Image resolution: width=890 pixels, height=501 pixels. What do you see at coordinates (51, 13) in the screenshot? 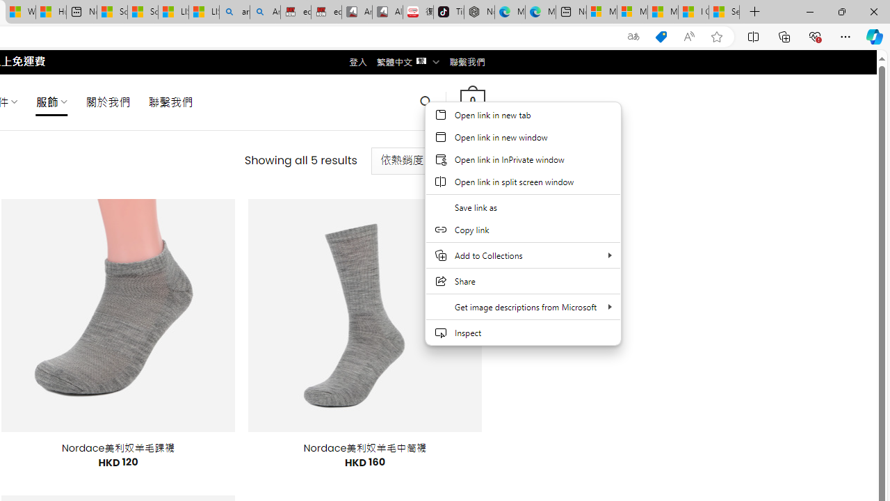
I see `Huge shark washes ashore at New York City beach | Watch` at bounding box center [51, 13].